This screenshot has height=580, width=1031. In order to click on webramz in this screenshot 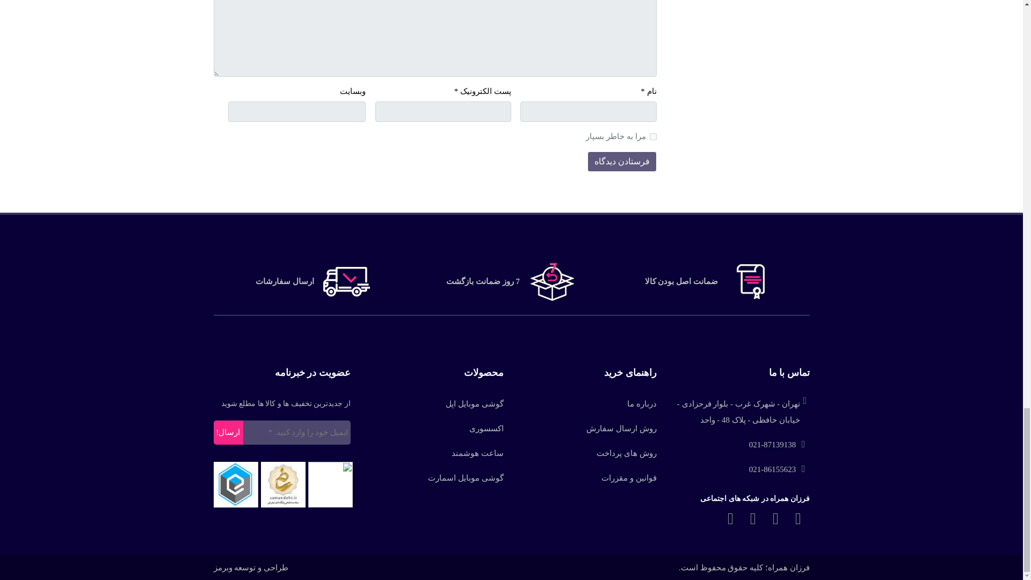, I will do `click(251, 567)`.